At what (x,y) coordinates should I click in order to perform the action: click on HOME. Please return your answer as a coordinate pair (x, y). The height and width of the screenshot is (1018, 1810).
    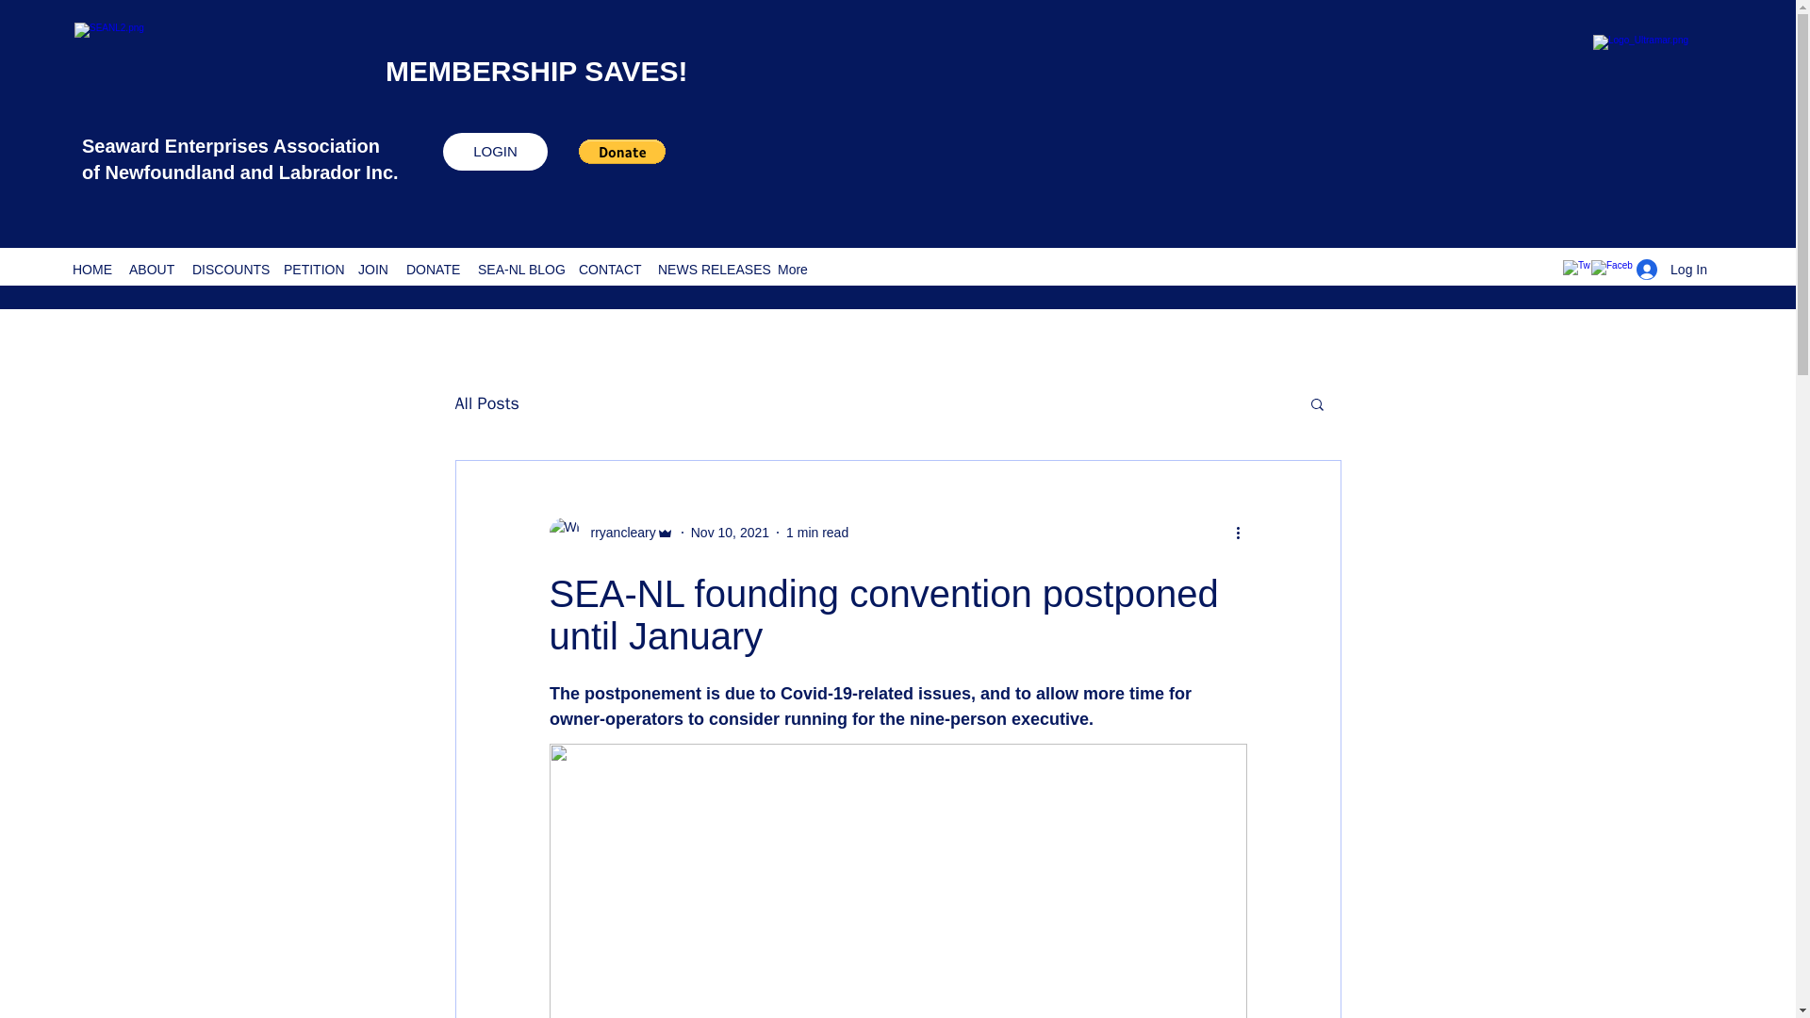
    Looking at the image, I should click on (90, 270).